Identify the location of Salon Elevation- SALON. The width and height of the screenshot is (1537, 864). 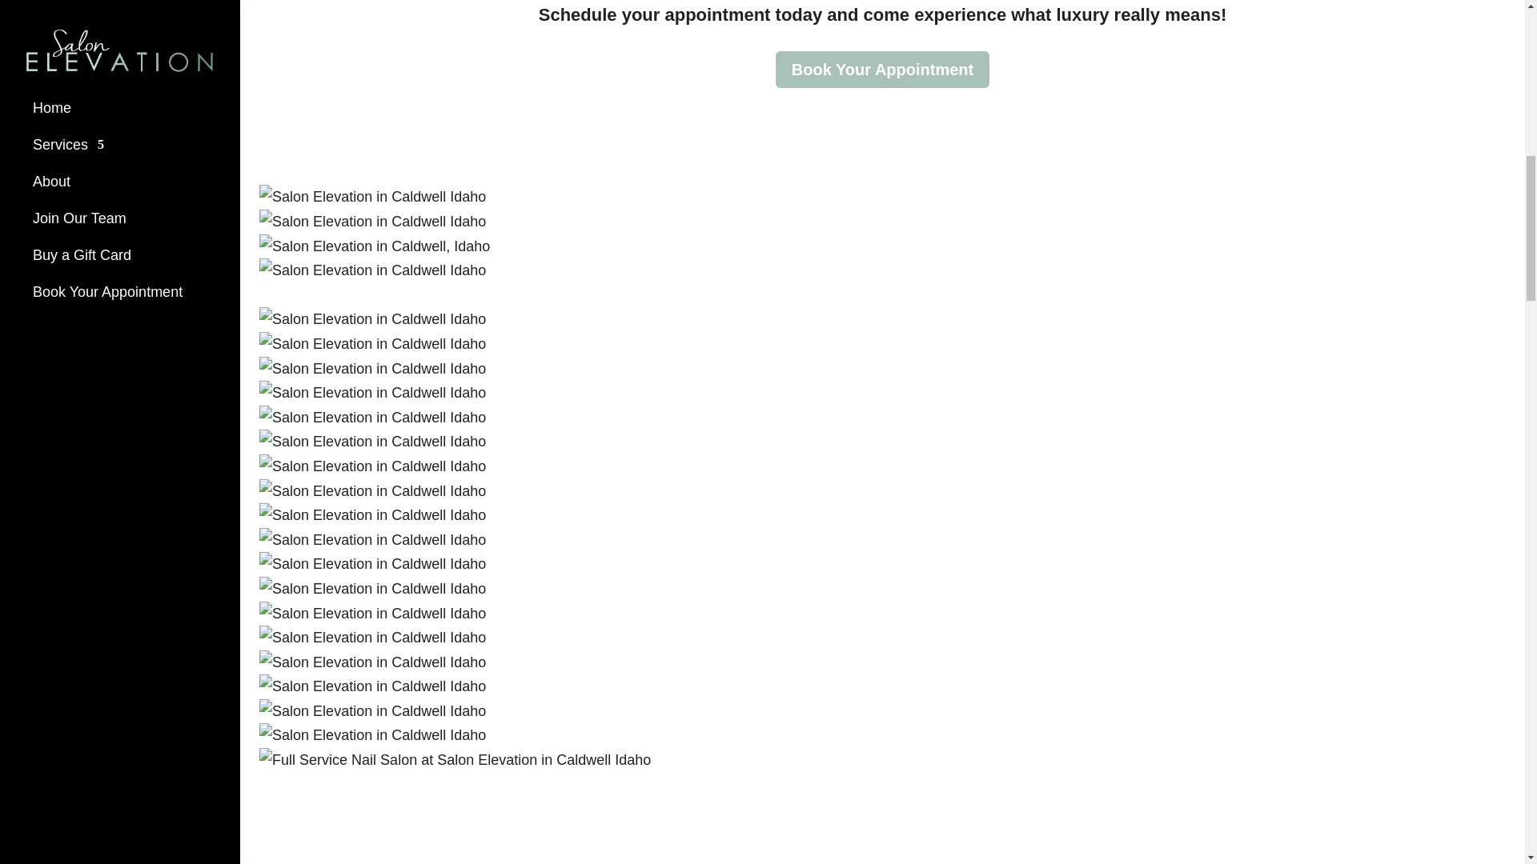
(372, 418).